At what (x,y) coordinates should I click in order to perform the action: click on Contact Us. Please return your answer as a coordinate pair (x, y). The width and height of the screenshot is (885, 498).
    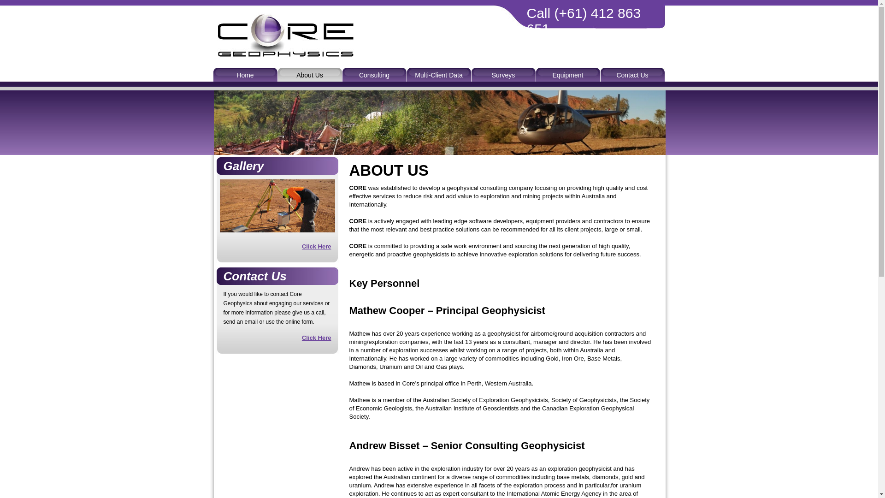
    Looking at the image, I should click on (632, 75).